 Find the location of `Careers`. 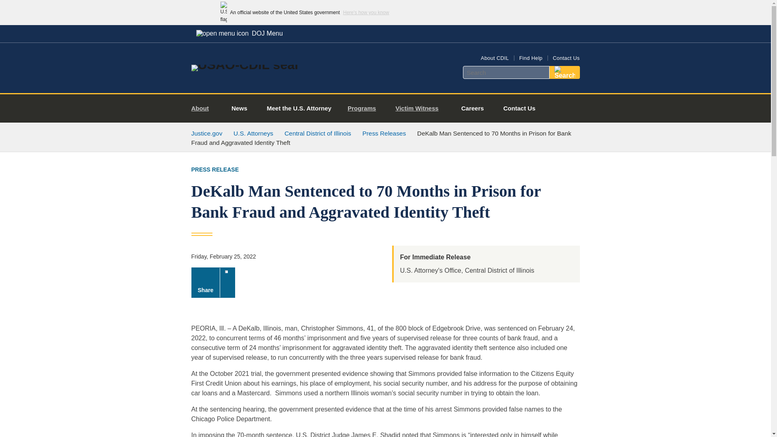

Careers is located at coordinates (472, 108).